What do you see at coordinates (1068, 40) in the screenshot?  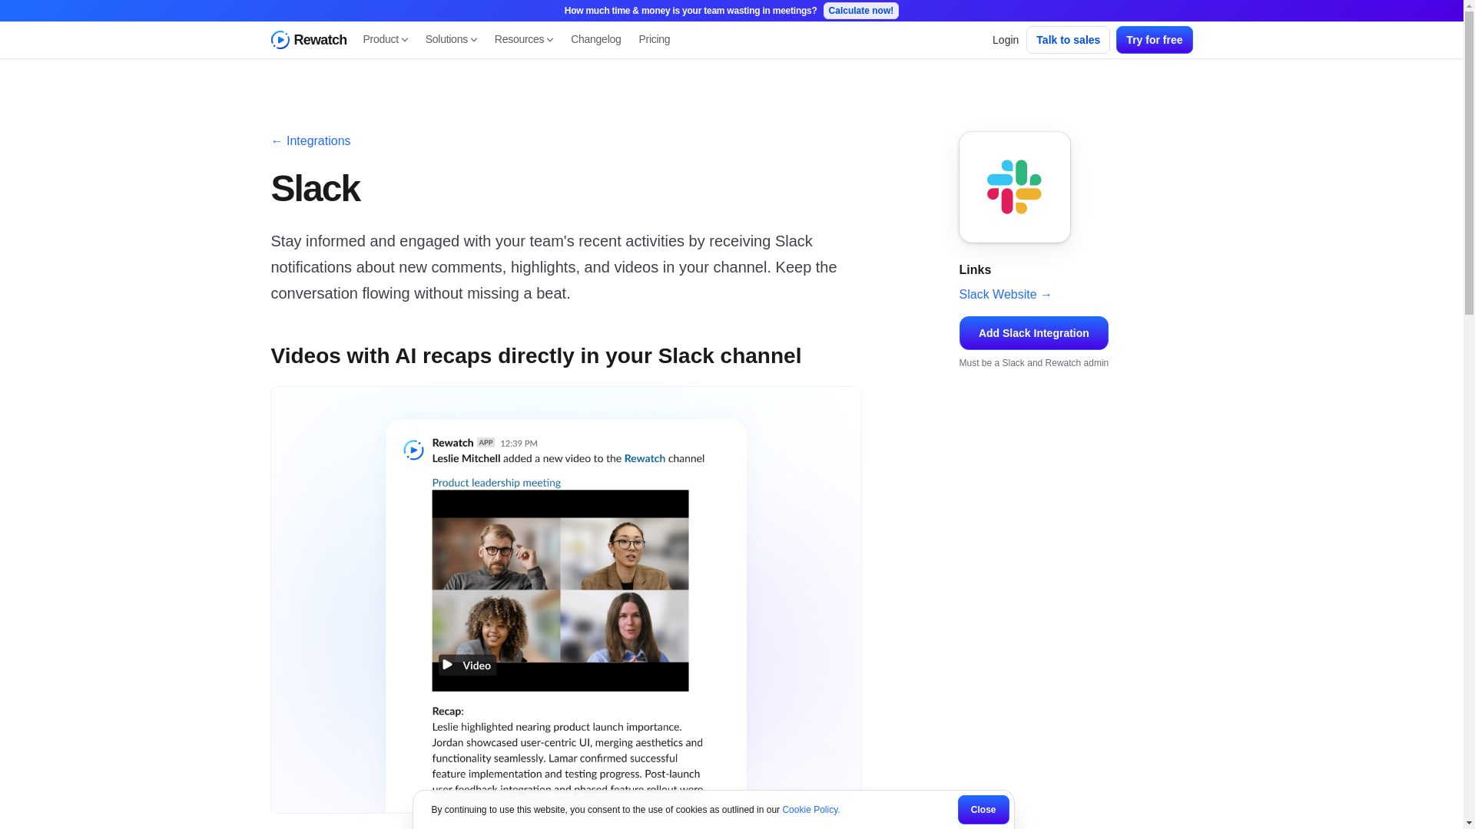 I see `Talk to sales` at bounding box center [1068, 40].